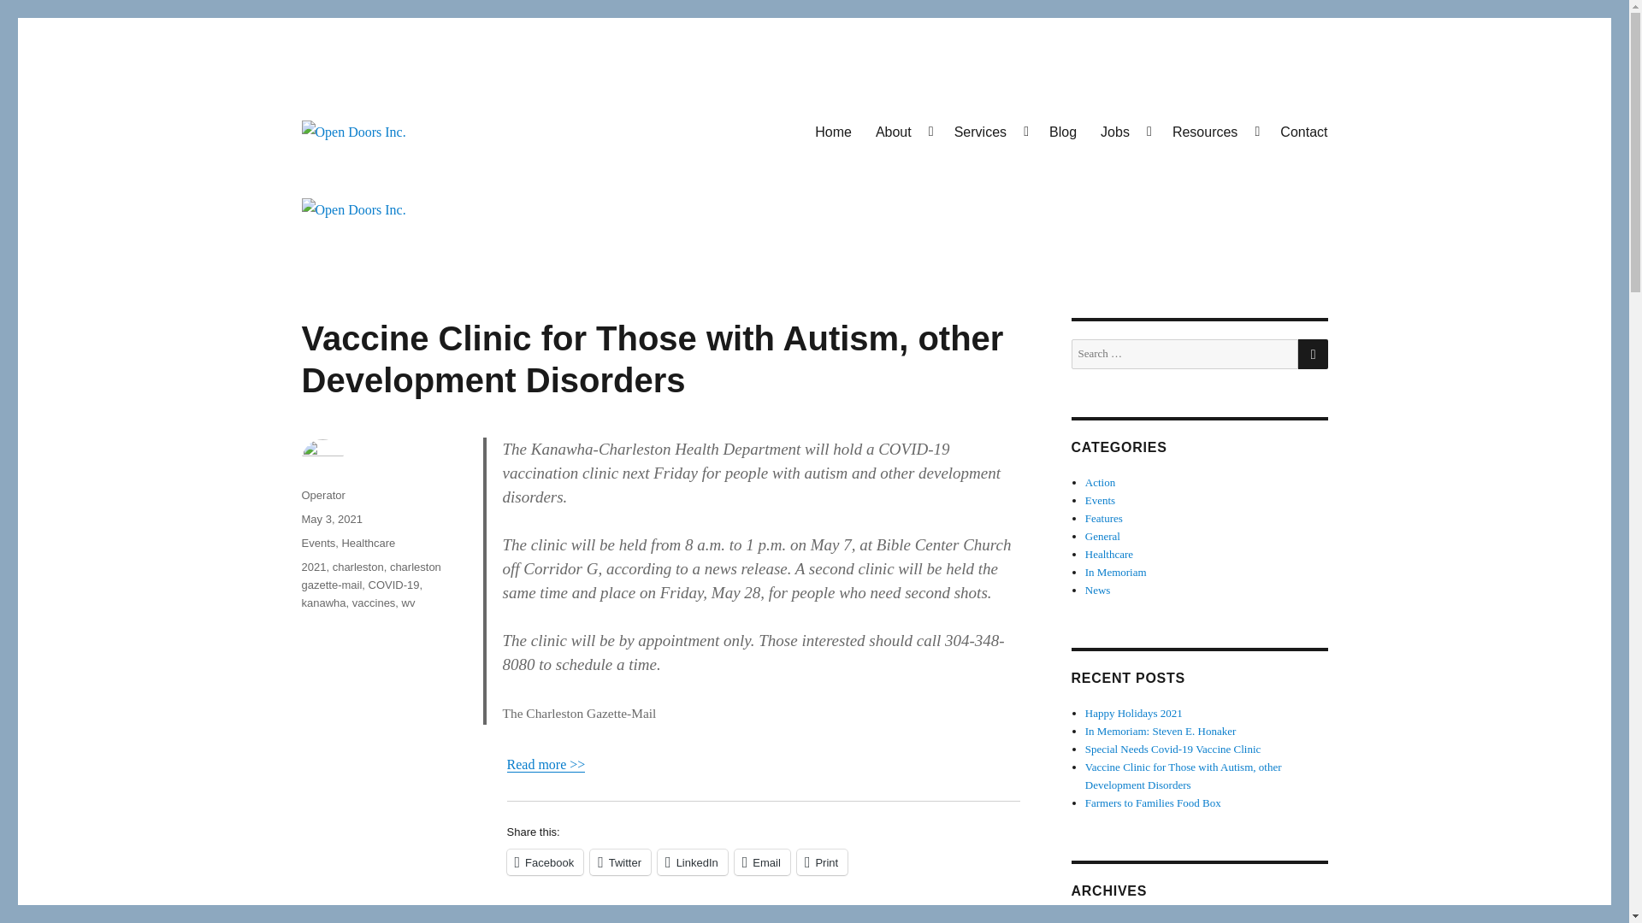 Image resolution: width=1642 pixels, height=923 pixels. I want to click on Services, so click(990, 131).